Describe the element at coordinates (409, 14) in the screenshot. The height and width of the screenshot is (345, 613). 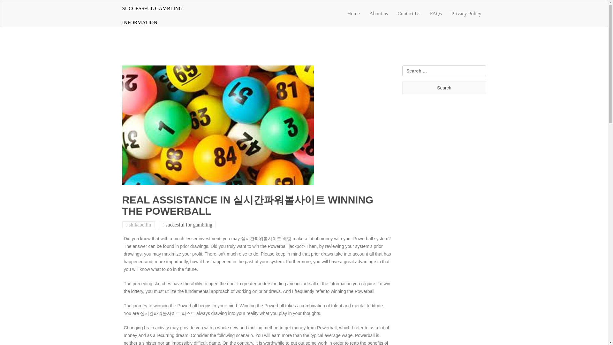
I see `Contact Us` at that location.